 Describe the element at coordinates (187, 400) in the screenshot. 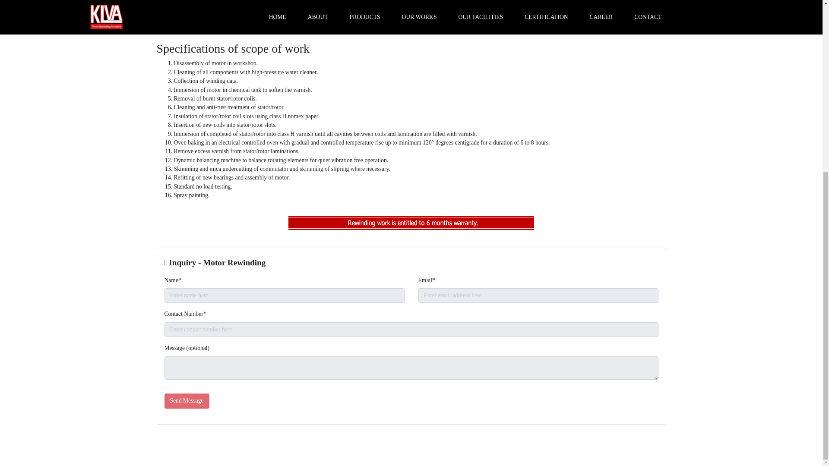

I see `Send Message` at that location.